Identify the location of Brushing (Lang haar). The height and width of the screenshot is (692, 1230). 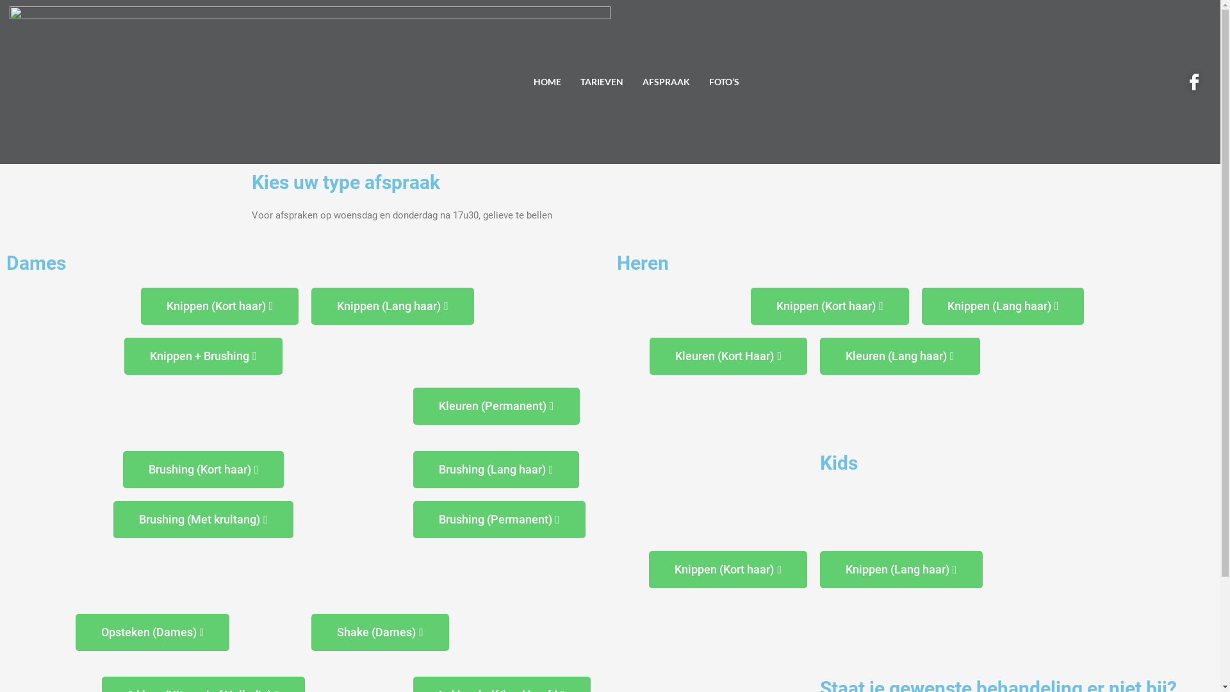
(496, 470).